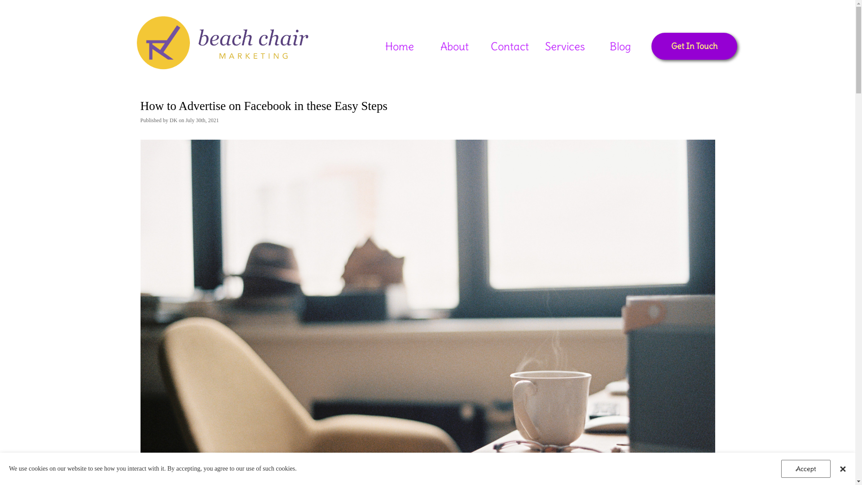 The width and height of the screenshot is (862, 485). What do you see at coordinates (694, 46) in the screenshot?
I see `Get In Touch` at bounding box center [694, 46].